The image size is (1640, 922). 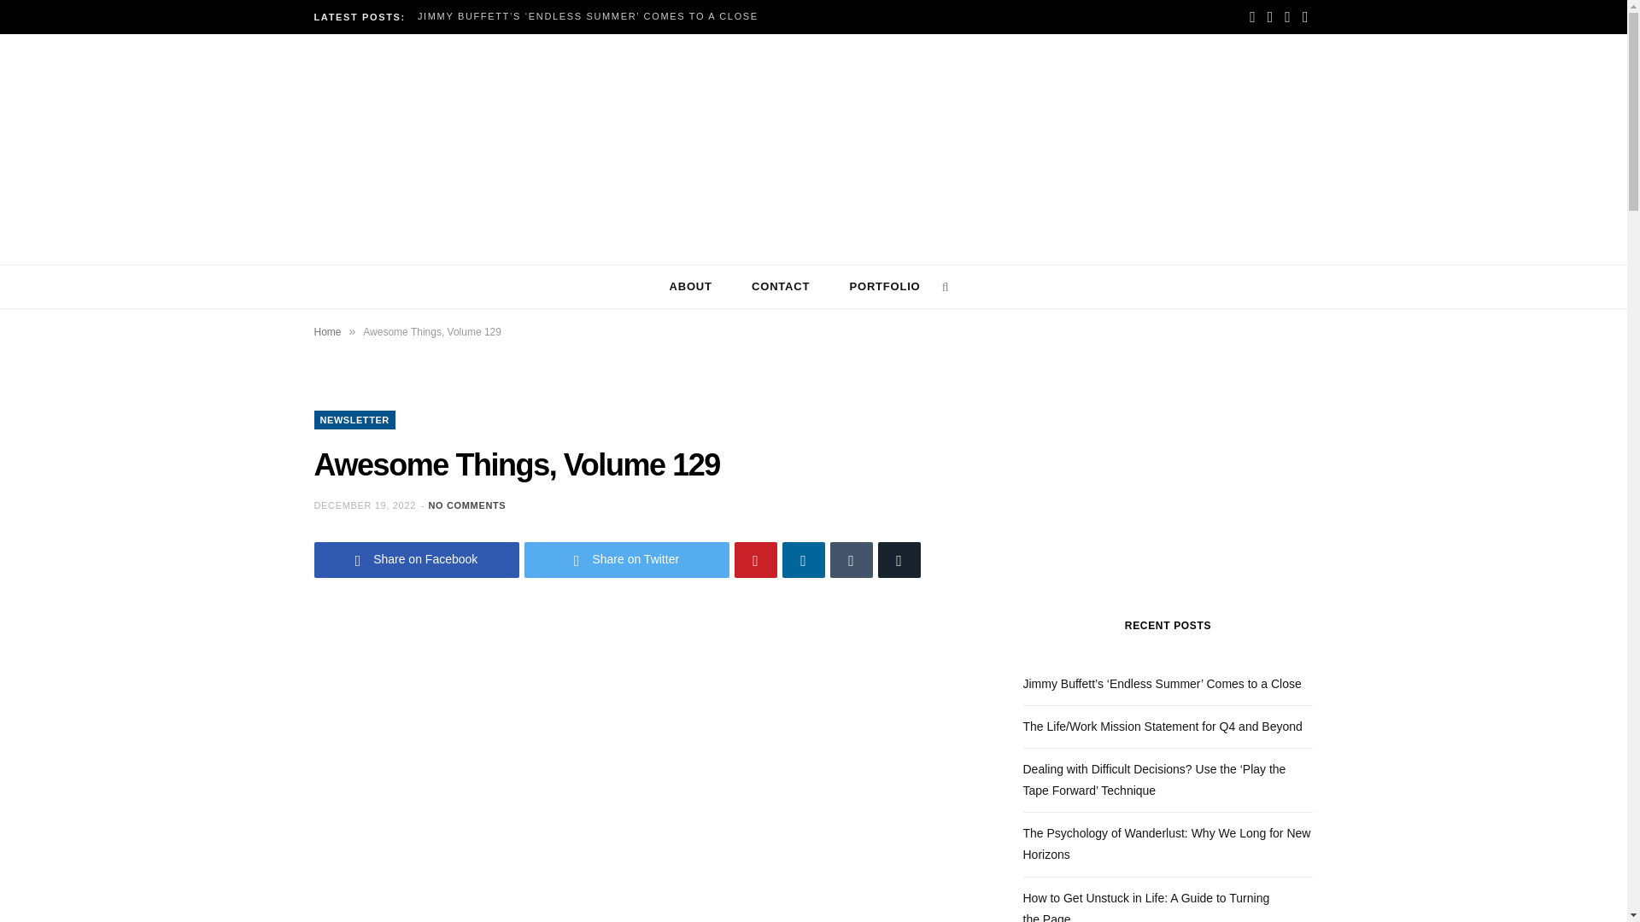 What do you see at coordinates (1305, 17) in the screenshot?
I see `LinkedIn` at bounding box center [1305, 17].